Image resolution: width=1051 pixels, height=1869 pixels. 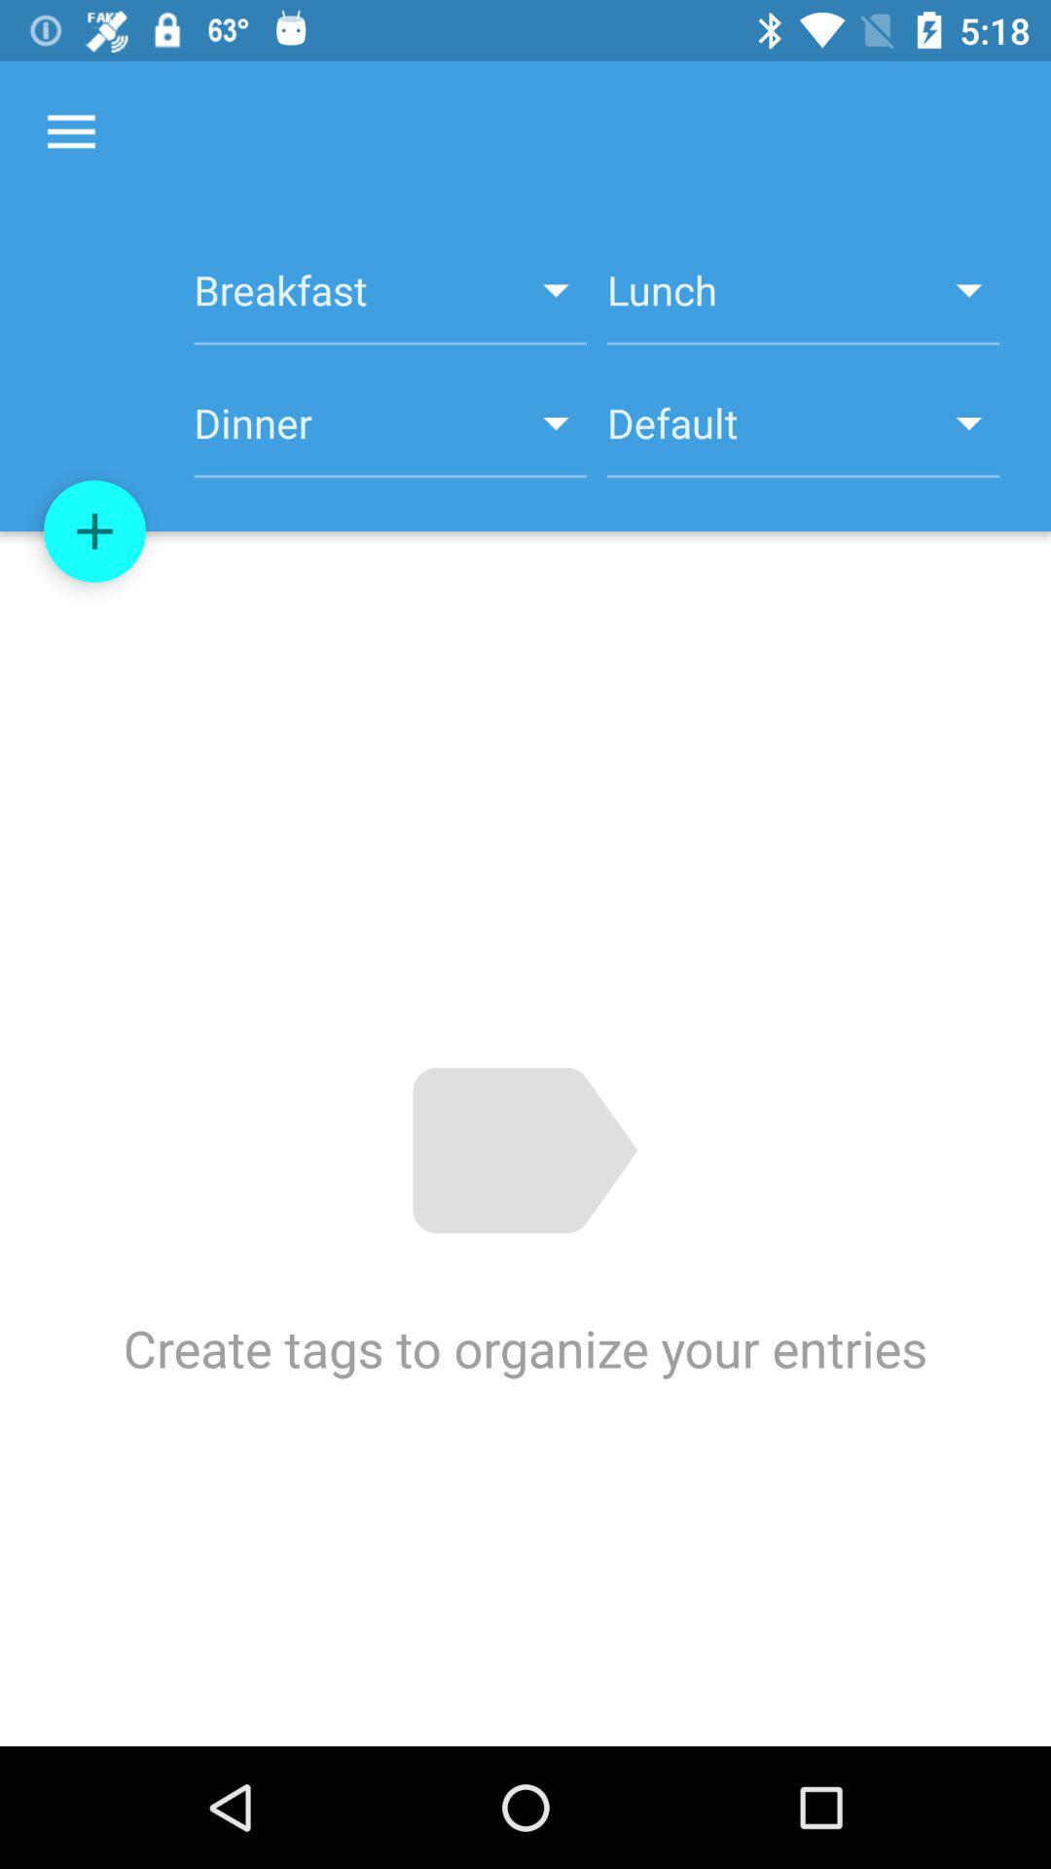 I want to click on turn off item next to default icon, so click(x=389, y=434).